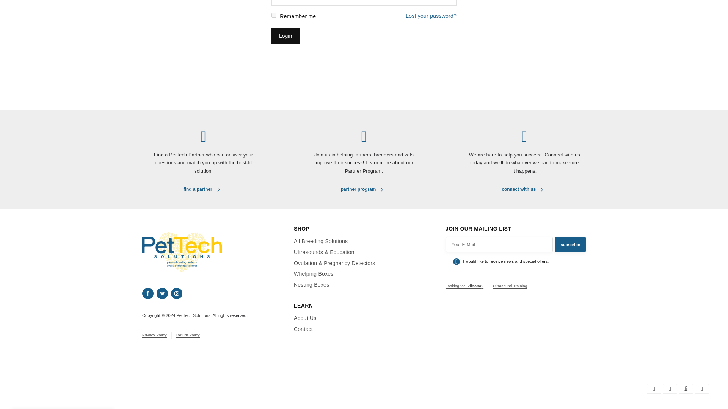  Describe the element at coordinates (364, 190) in the screenshot. I see `partner program` at that location.